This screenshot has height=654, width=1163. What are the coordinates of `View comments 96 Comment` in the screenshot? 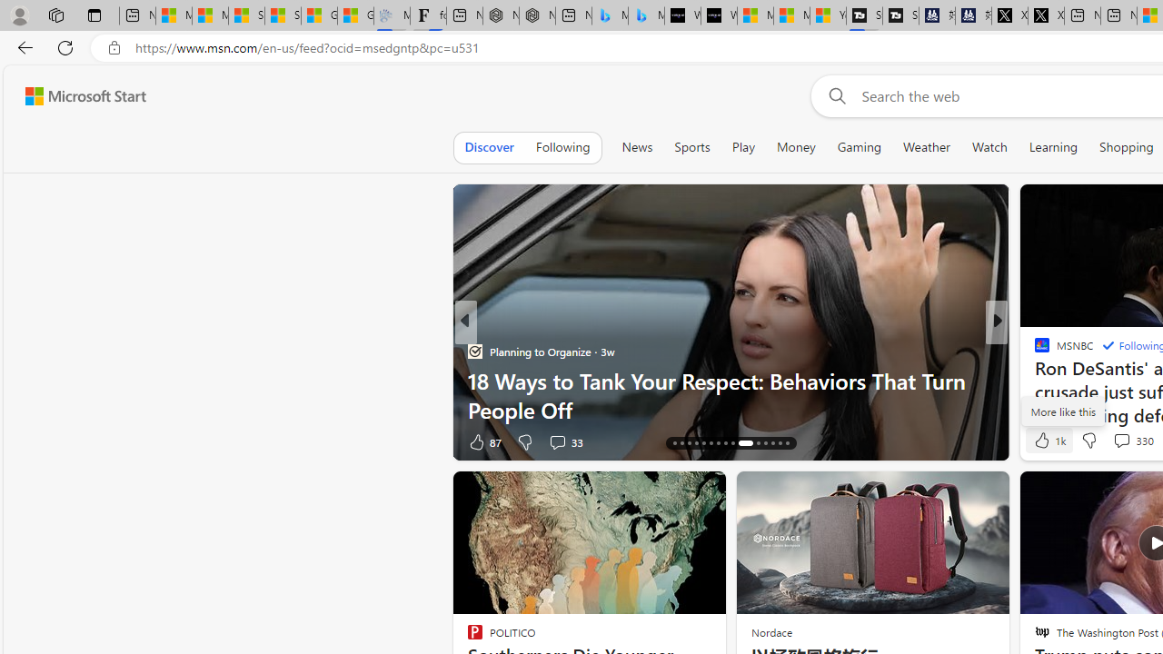 It's located at (1121, 441).